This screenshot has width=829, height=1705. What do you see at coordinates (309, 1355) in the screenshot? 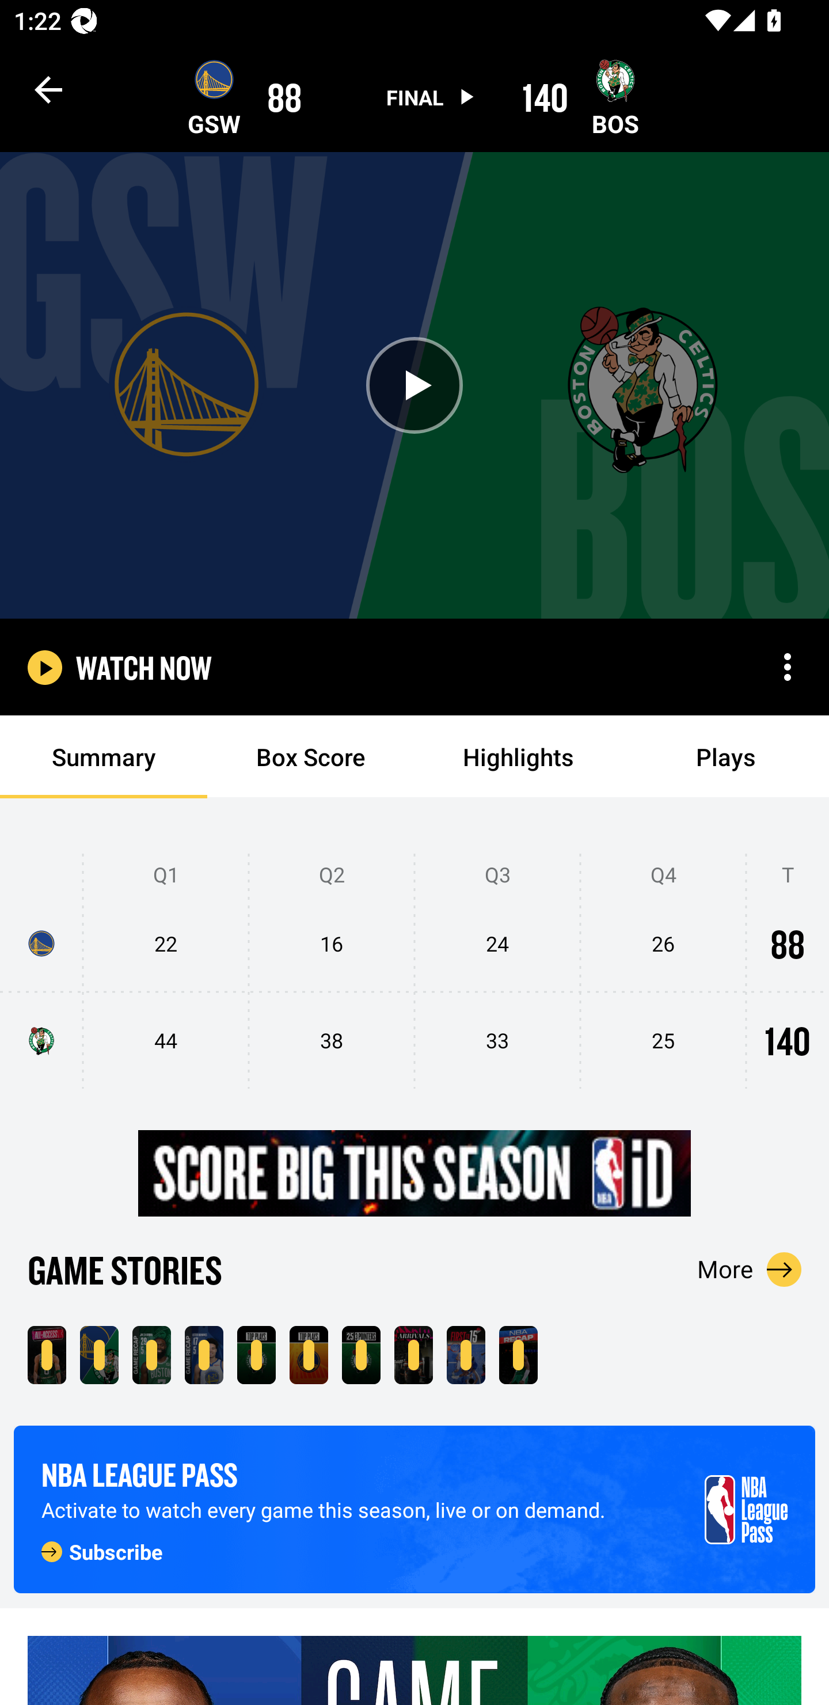
I see `GSW's Top Plays from GSW vs. BOS NEW` at bounding box center [309, 1355].